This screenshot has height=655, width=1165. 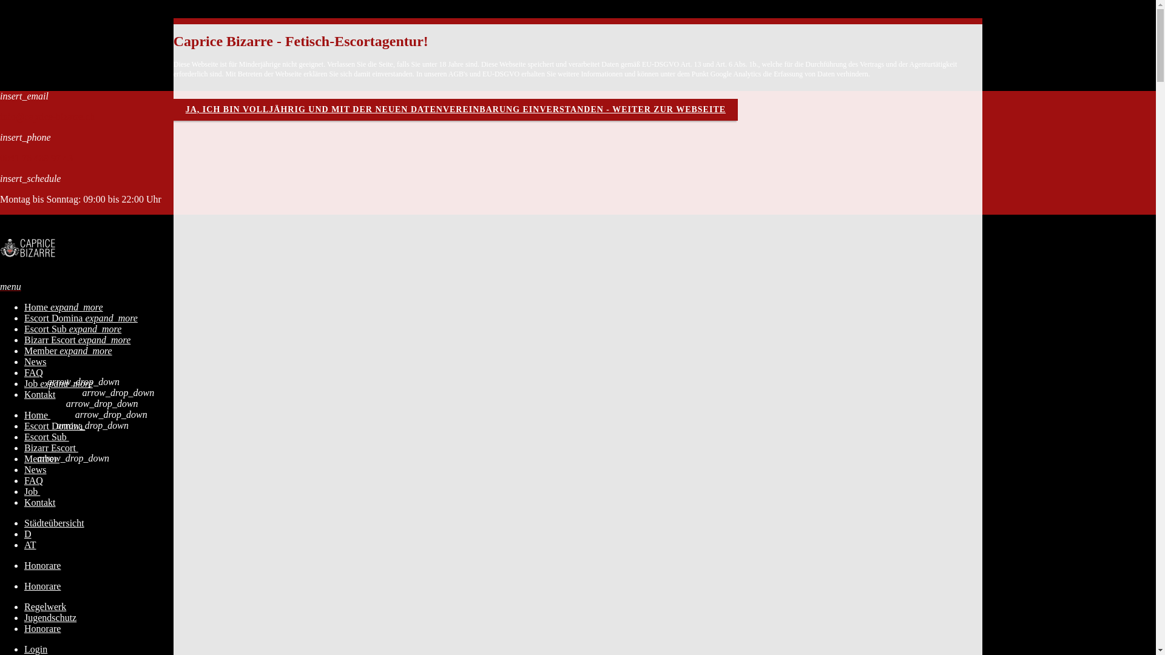 I want to click on News, so click(x=35, y=361).